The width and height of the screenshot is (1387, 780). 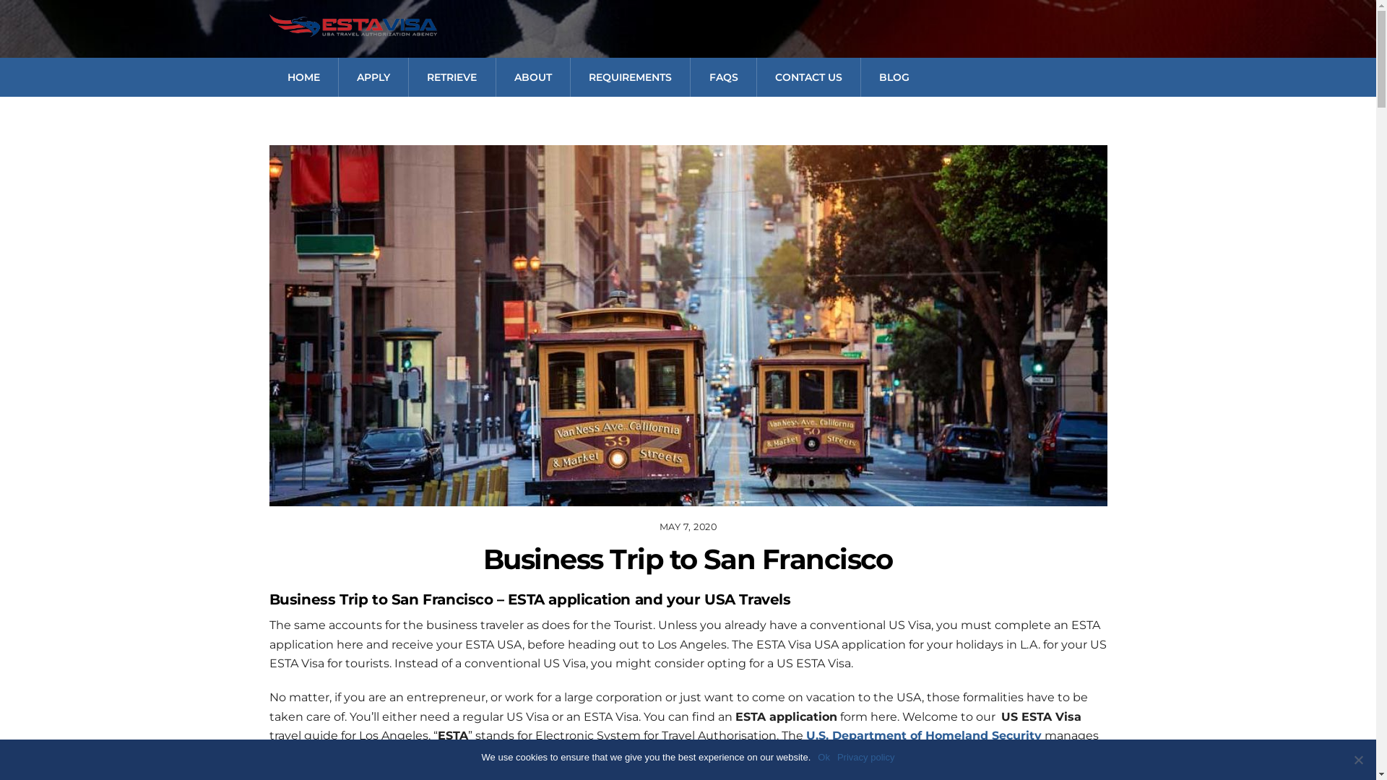 I want to click on FAQS, so click(x=722, y=77).